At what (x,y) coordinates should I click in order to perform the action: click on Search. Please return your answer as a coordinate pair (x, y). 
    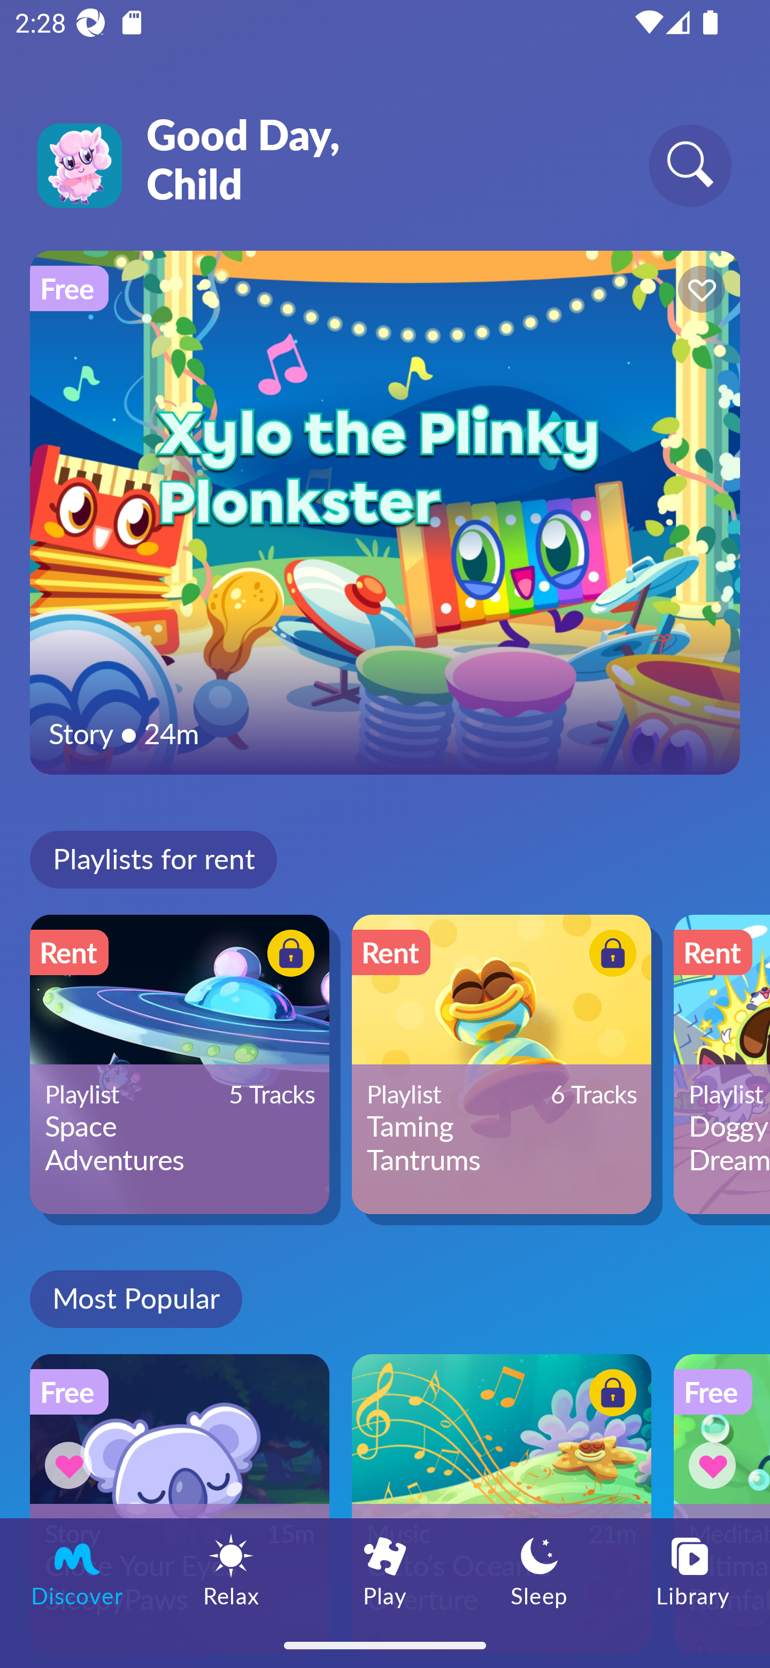
    Looking at the image, I should click on (690, 165).